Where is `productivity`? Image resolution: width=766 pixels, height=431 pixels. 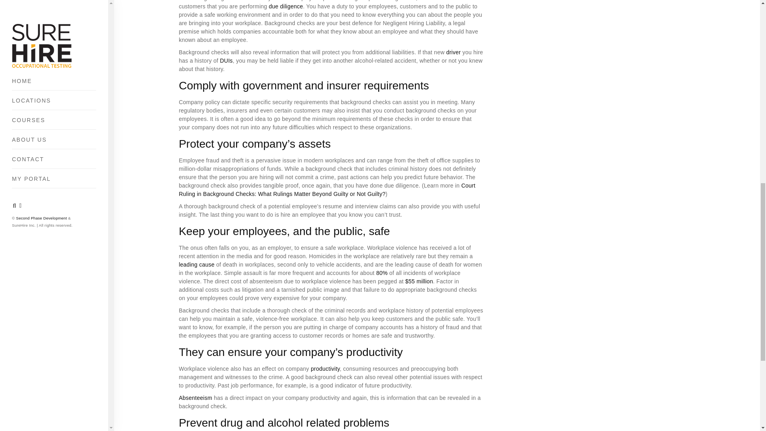
productivity is located at coordinates (326, 369).